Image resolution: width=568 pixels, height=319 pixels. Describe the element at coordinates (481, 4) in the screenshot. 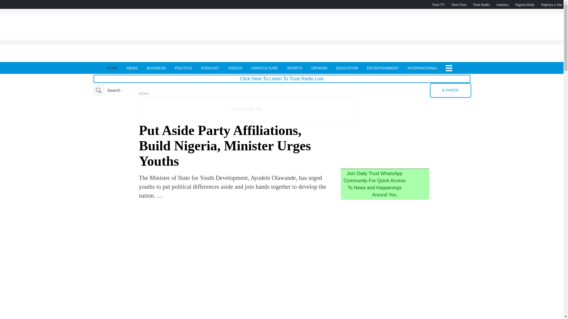

I see `Trust Radio` at that location.